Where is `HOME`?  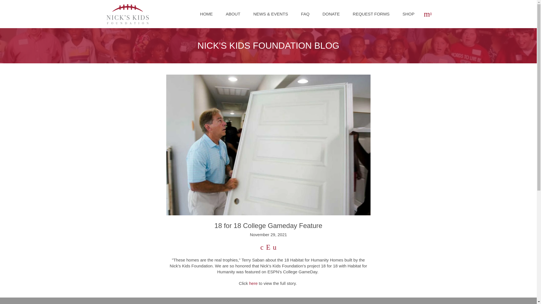 HOME is located at coordinates (206, 14).